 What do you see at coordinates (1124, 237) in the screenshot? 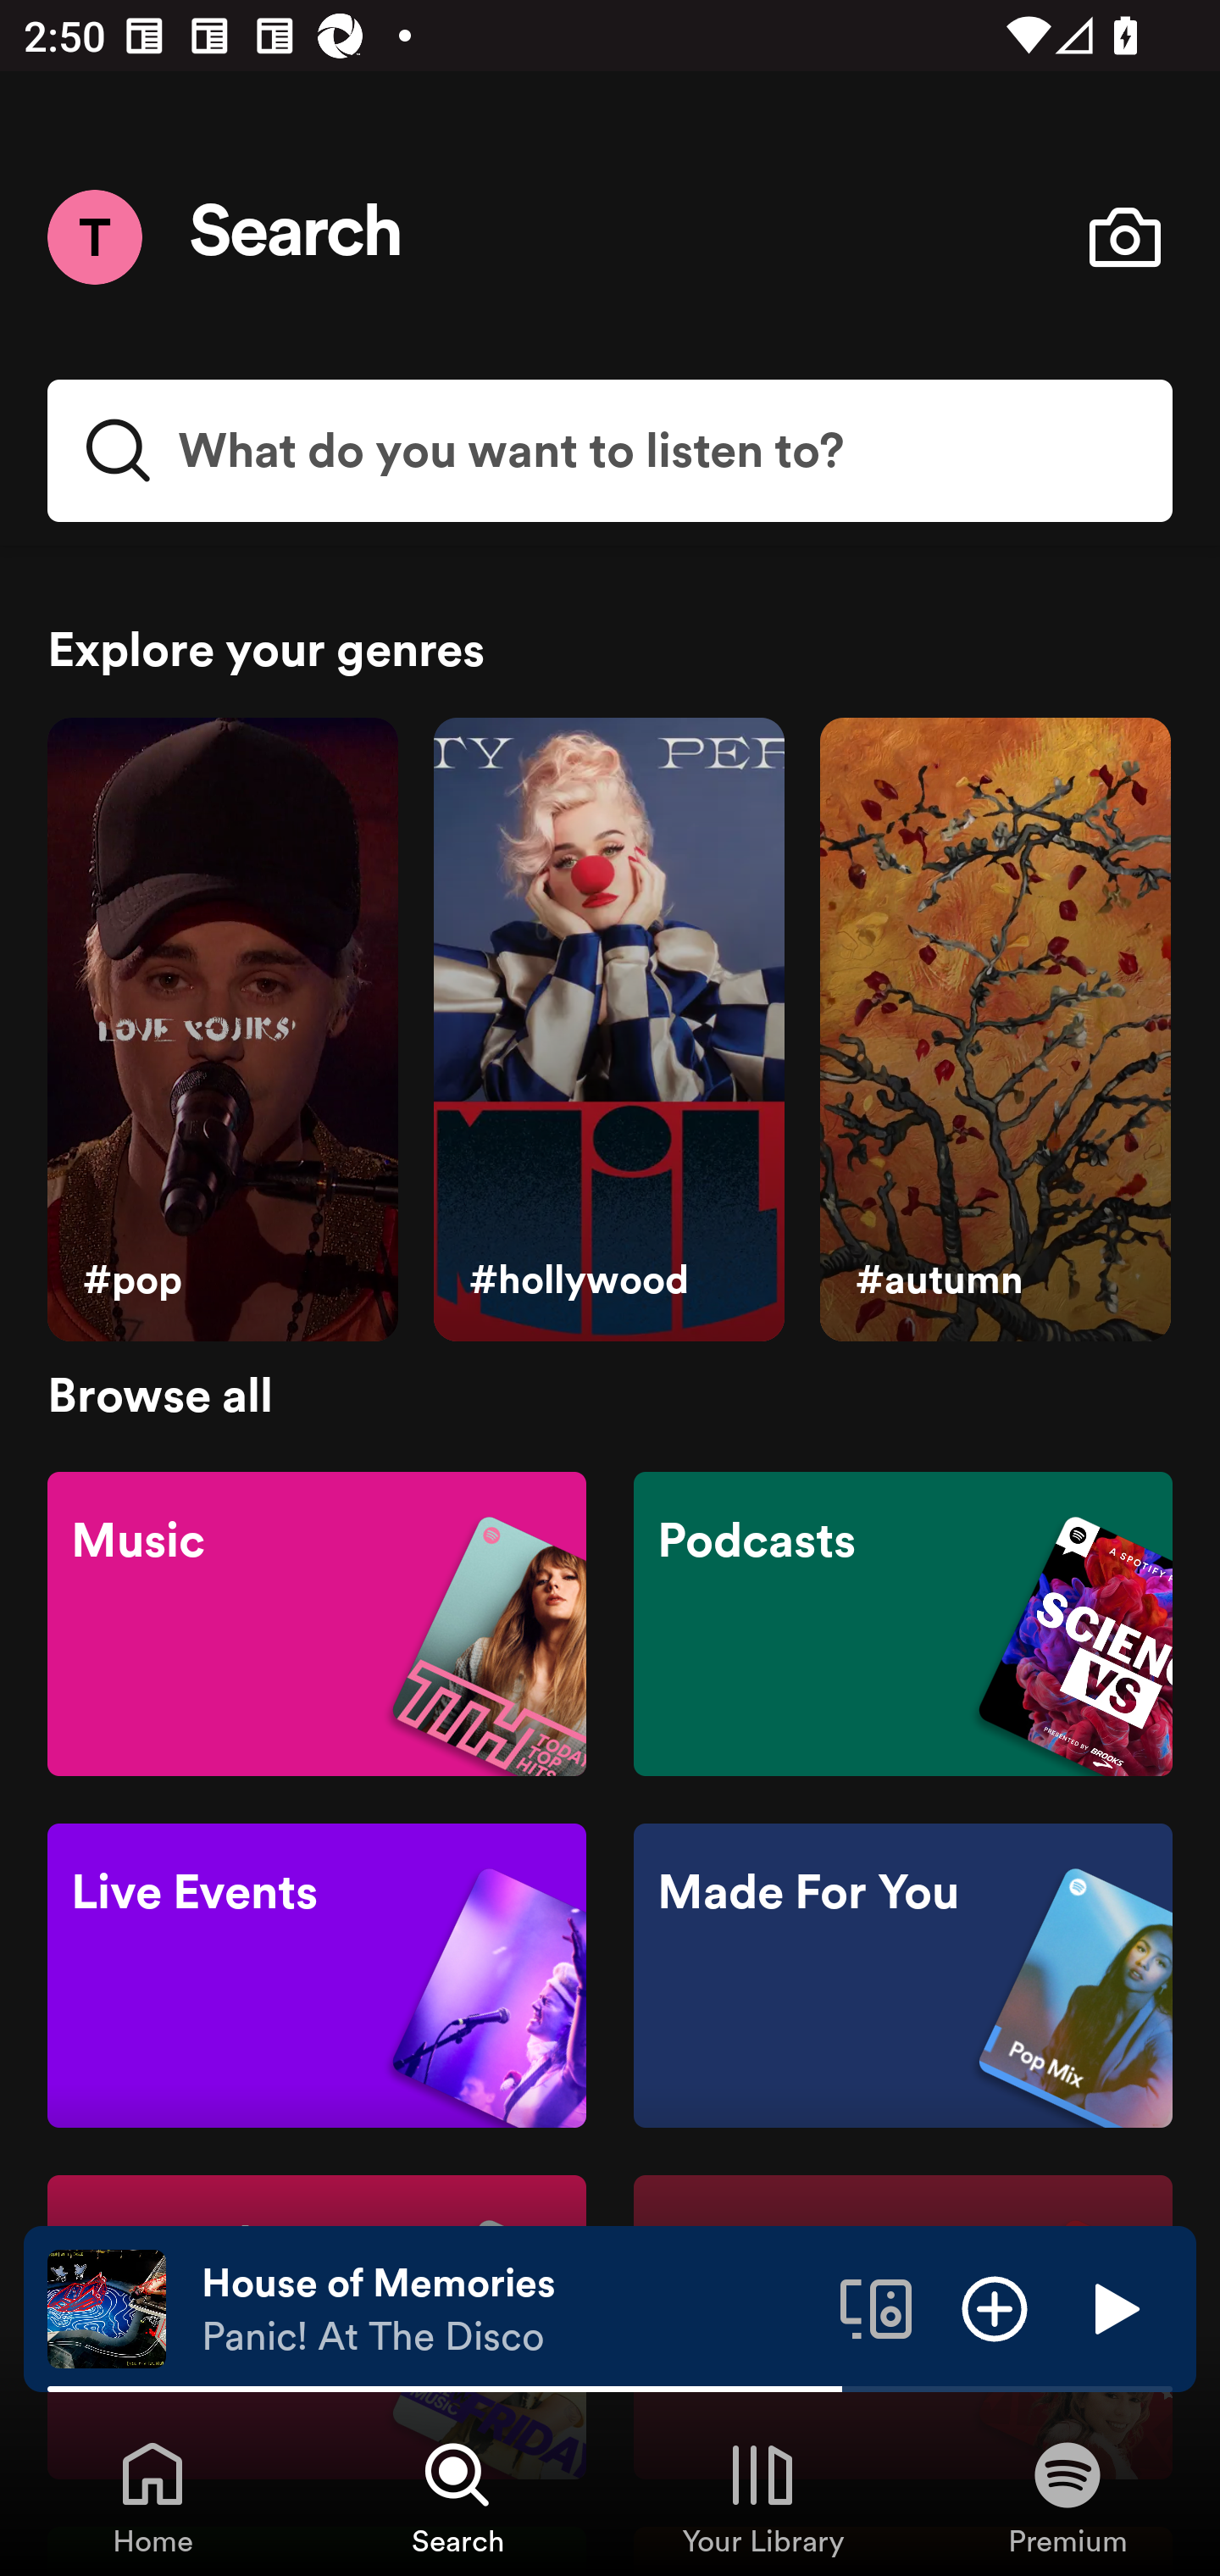
I see `Open camera` at bounding box center [1124, 237].